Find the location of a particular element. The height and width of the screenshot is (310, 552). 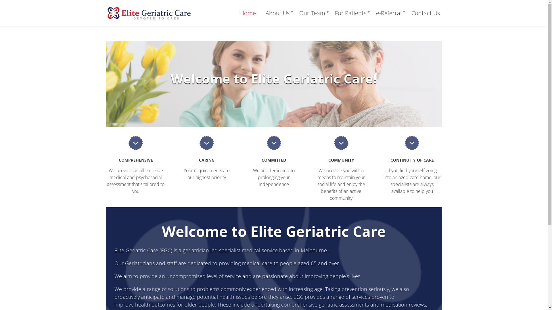

Our Team is located at coordinates (312, 13).